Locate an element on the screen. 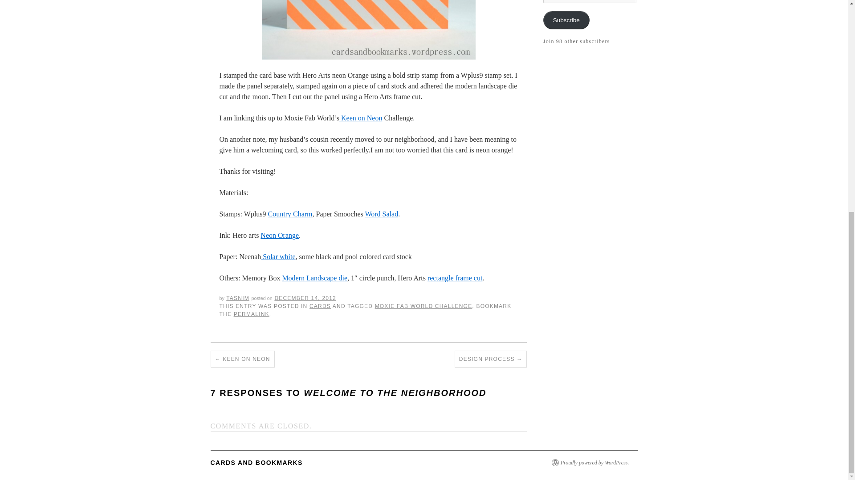 This screenshot has height=480, width=855. DECEMBER 14, 2012 is located at coordinates (305, 298).